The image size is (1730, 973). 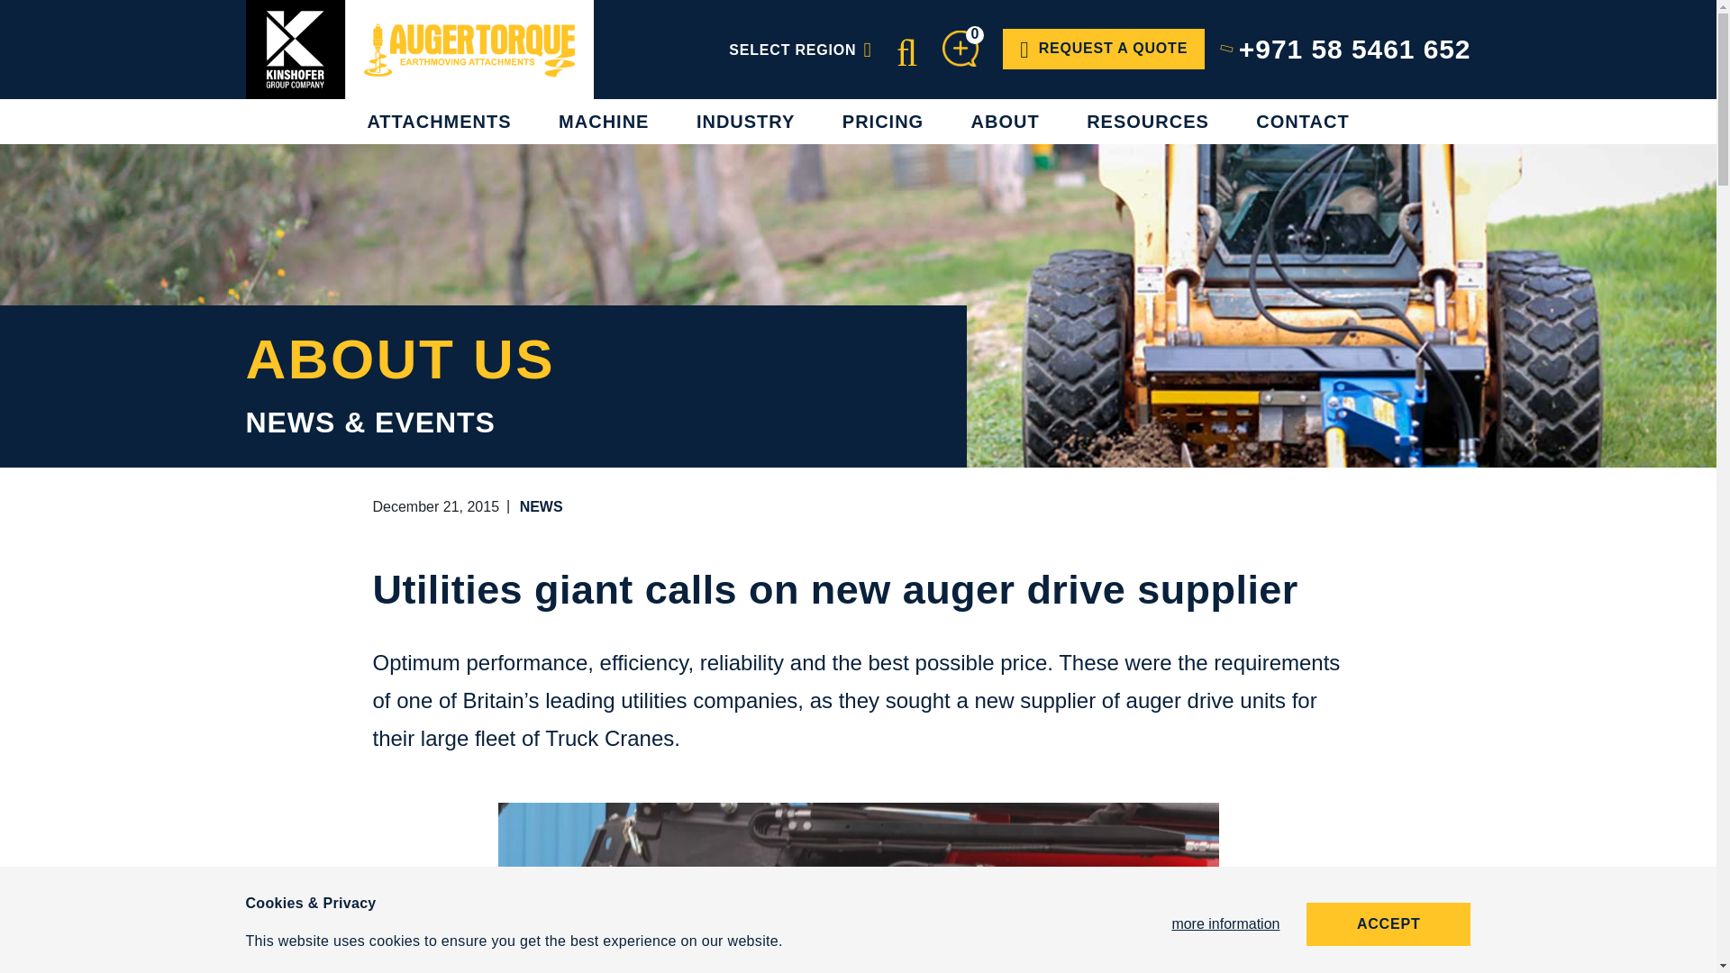 I want to click on ACCEPT, so click(x=1389, y=924).